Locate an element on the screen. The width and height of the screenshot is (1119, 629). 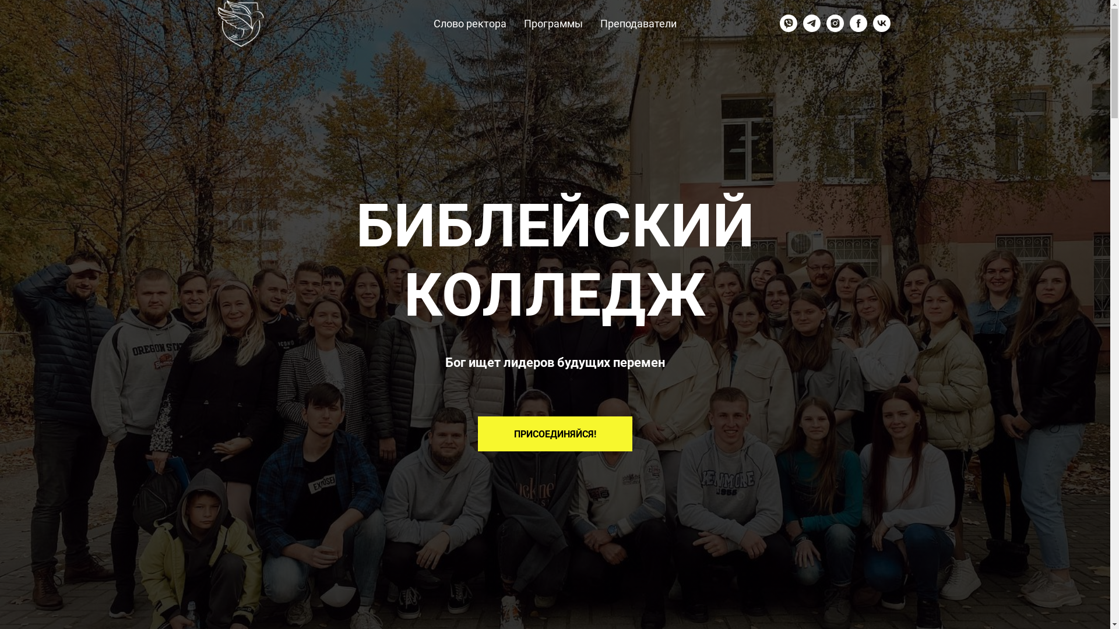
Telegram is located at coordinates (812, 23).